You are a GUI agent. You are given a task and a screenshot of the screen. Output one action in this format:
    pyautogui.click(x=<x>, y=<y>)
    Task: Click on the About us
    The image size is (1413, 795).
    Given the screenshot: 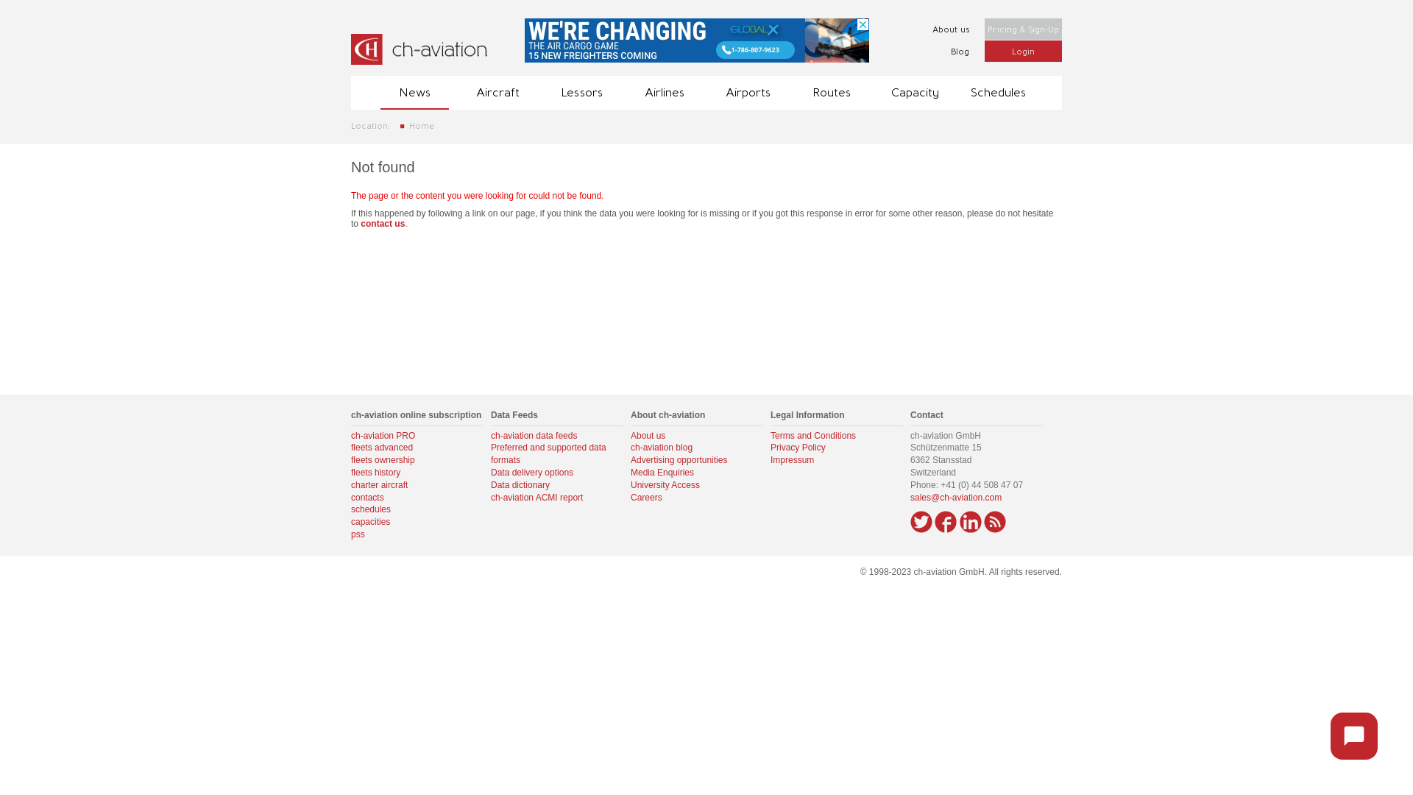 What is the action you would take?
    pyautogui.click(x=945, y=29)
    